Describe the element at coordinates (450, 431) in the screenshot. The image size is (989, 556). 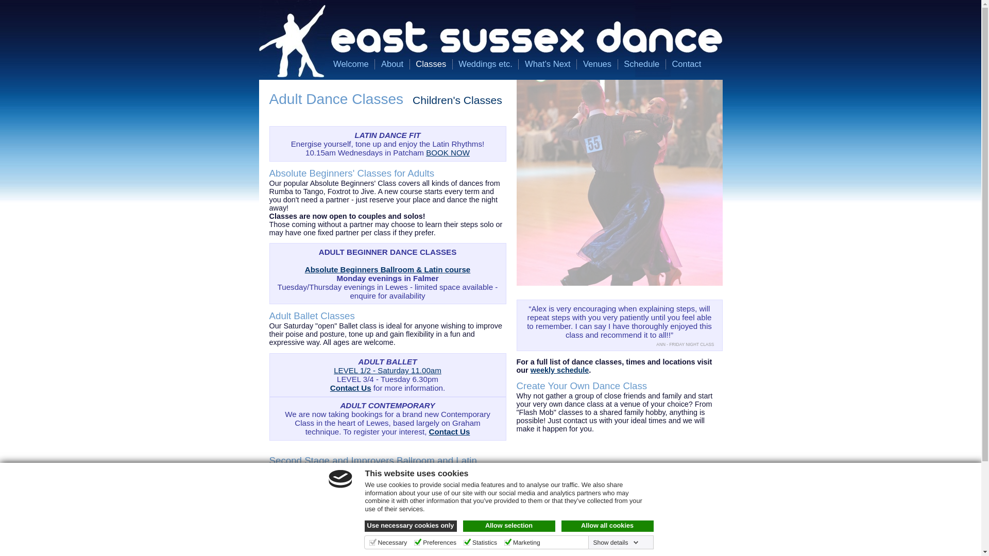
I see `Contact Us` at that location.